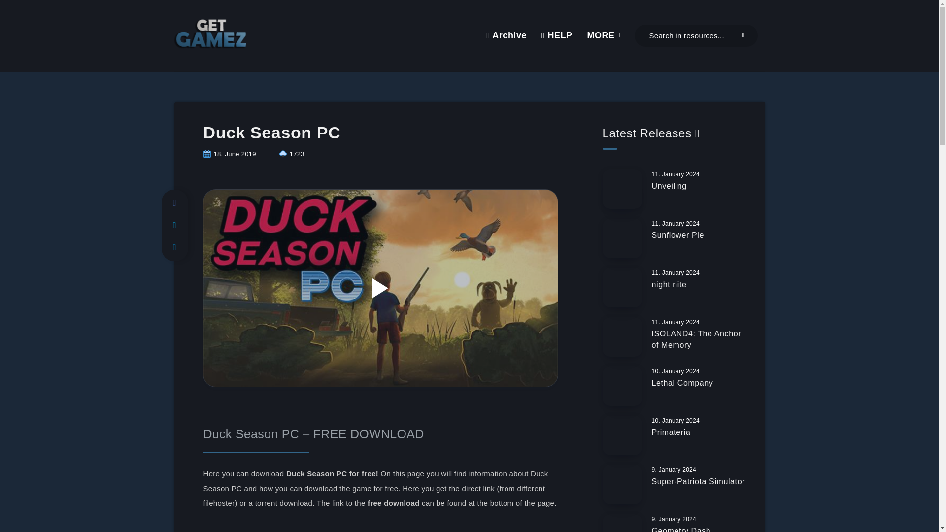 The height and width of the screenshot is (532, 946). I want to click on Downloads, so click(292, 154).